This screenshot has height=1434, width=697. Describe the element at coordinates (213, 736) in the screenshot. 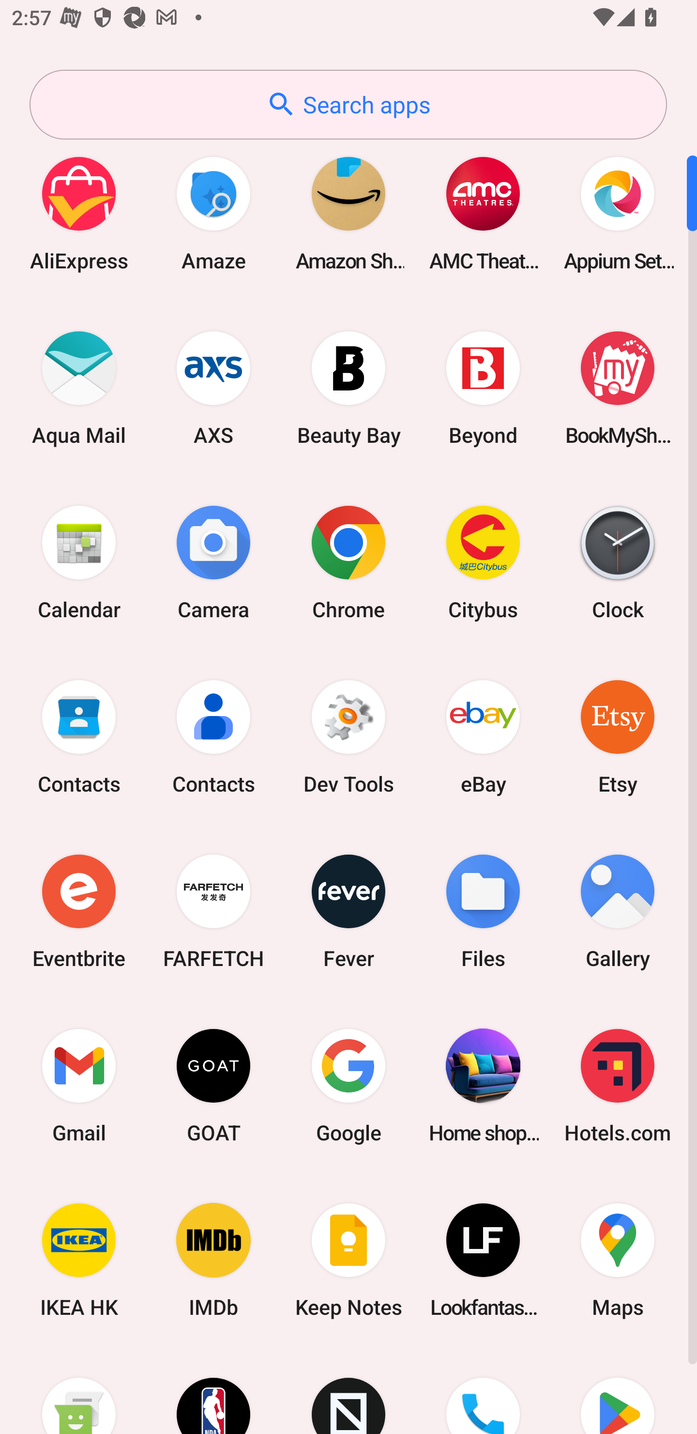

I see `Contacts` at that location.